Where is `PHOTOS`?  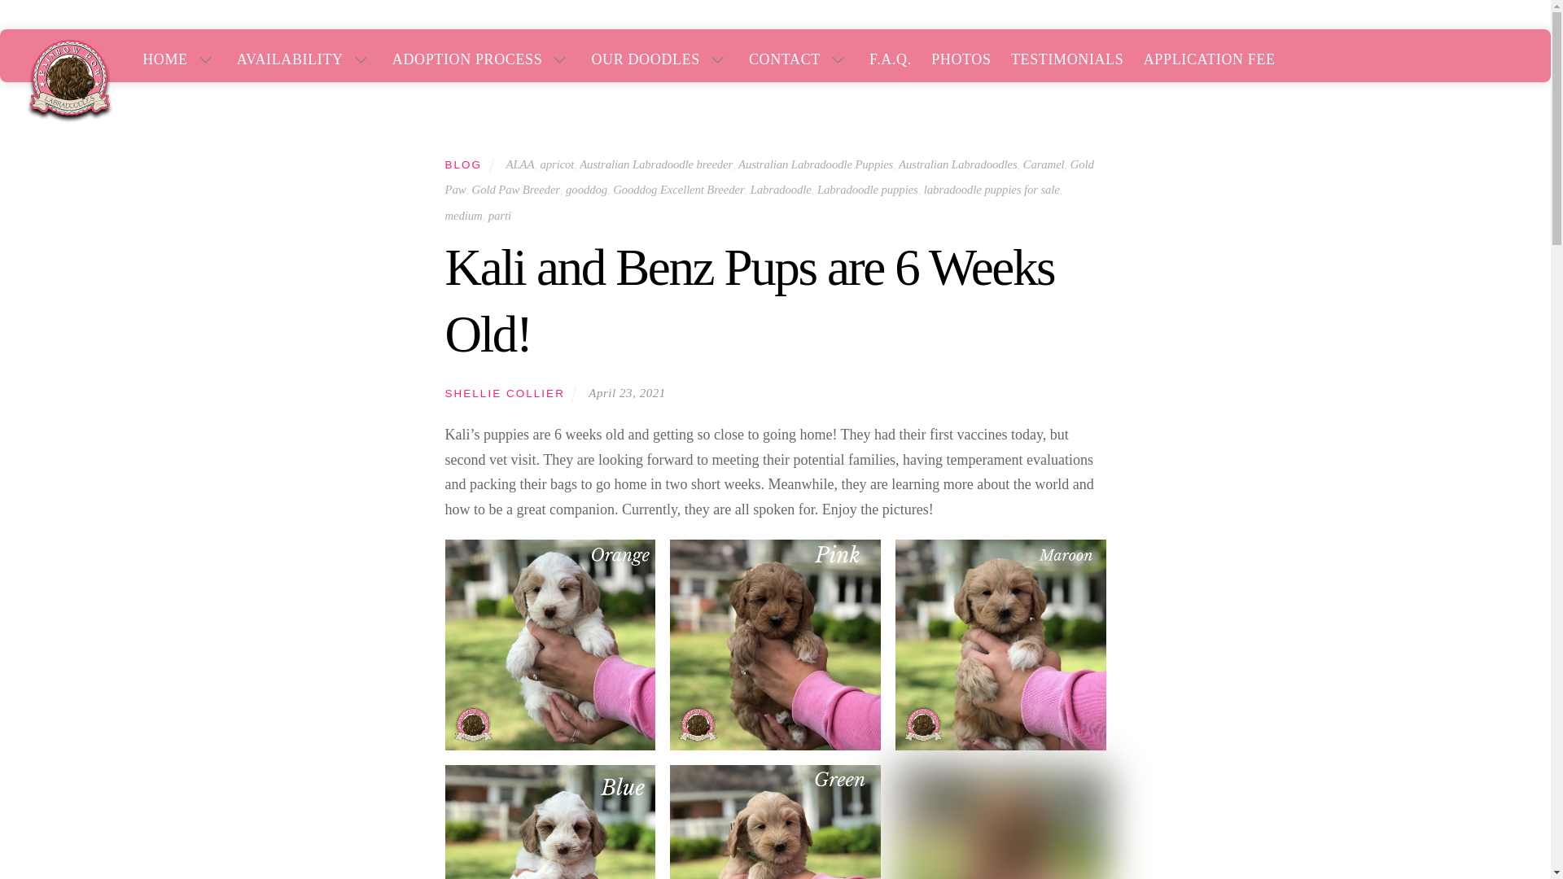
PHOTOS is located at coordinates (961, 59).